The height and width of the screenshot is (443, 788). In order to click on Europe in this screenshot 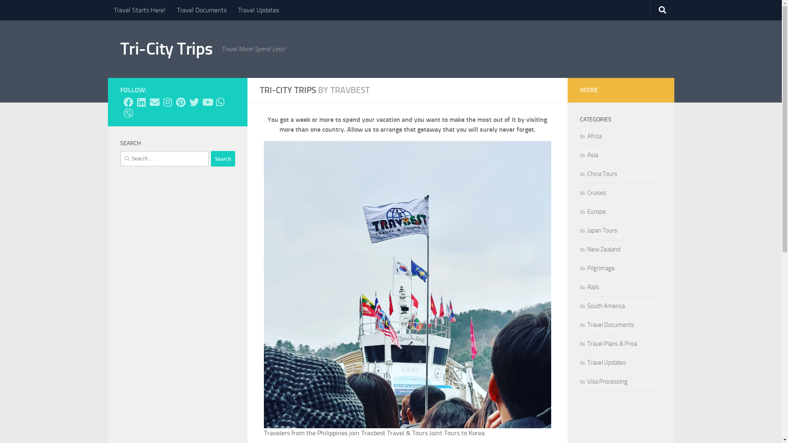, I will do `click(593, 212)`.